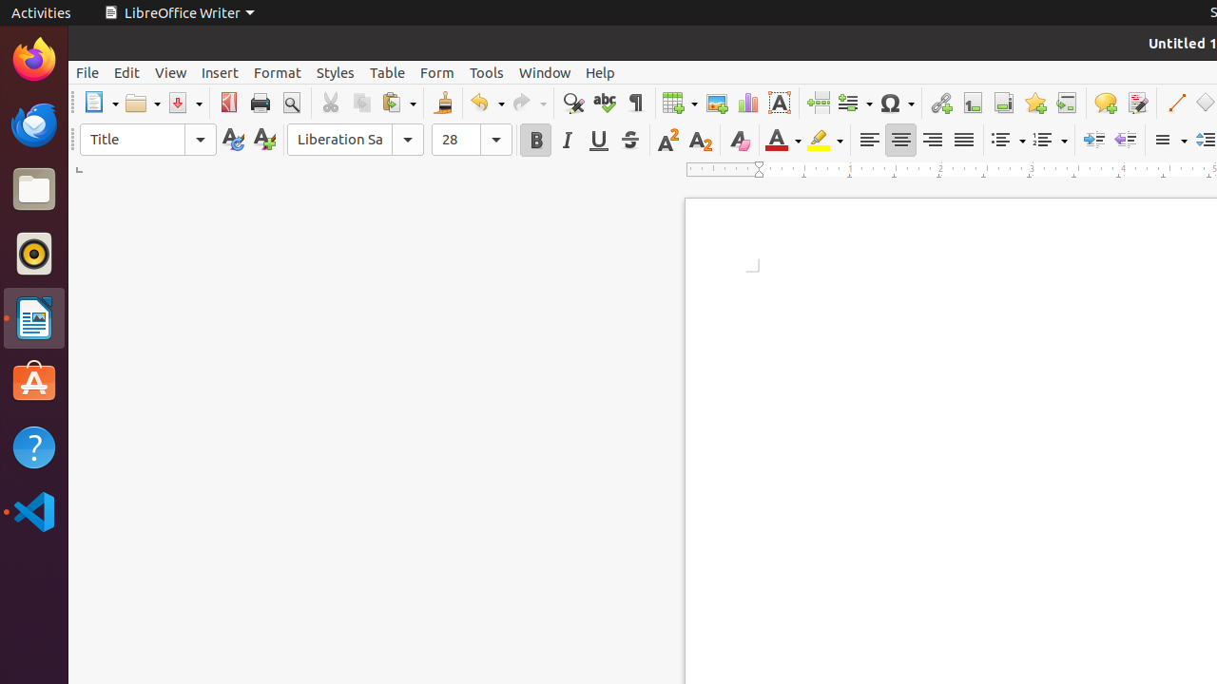 The height and width of the screenshot is (684, 1217). What do you see at coordinates (717, 103) in the screenshot?
I see `Image` at bounding box center [717, 103].